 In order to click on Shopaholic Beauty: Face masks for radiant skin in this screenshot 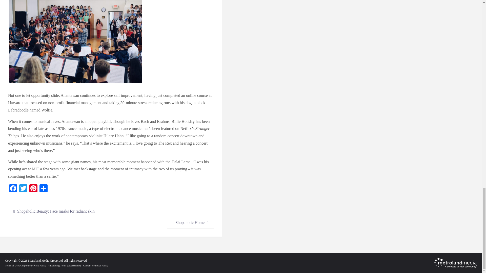, I will do `click(55, 211)`.